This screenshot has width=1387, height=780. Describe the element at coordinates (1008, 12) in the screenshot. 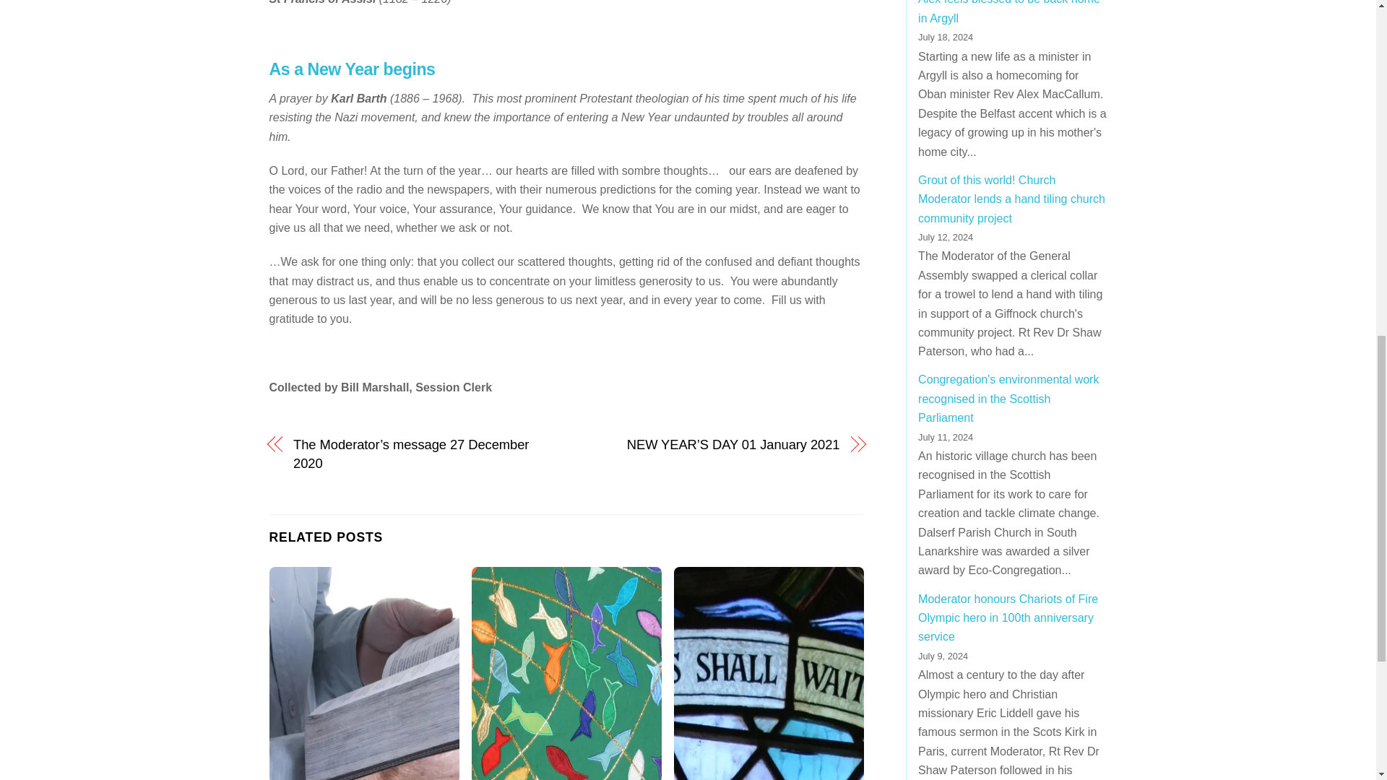

I see `Alex feels blessed to be back home in Argyll` at that location.